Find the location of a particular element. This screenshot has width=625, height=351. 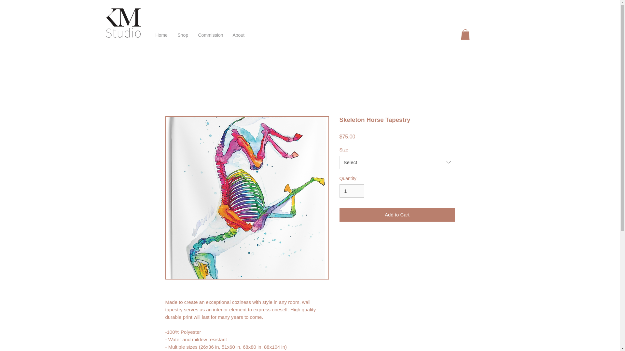

Home is located at coordinates (161, 35).